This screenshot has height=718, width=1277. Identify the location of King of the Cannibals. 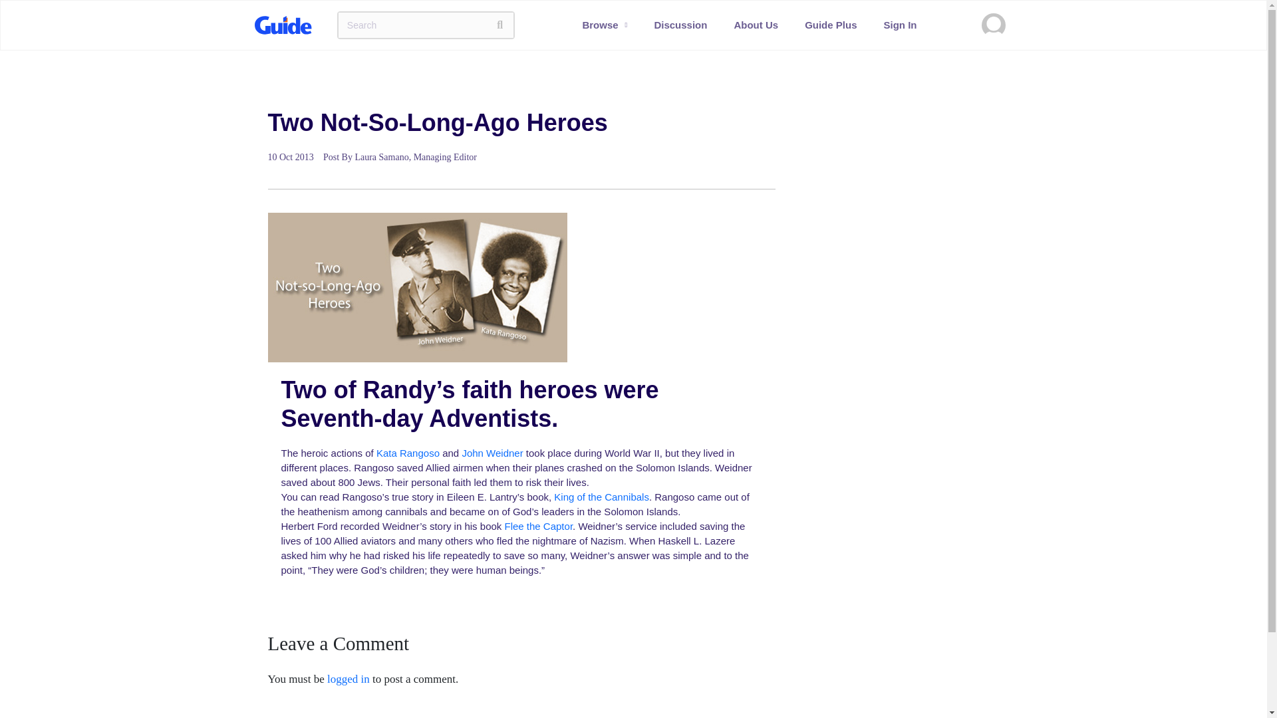
(601, 497).